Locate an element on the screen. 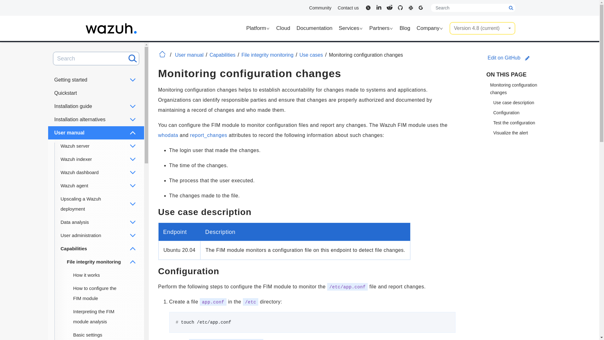  X is located at coordinates (367, 7).